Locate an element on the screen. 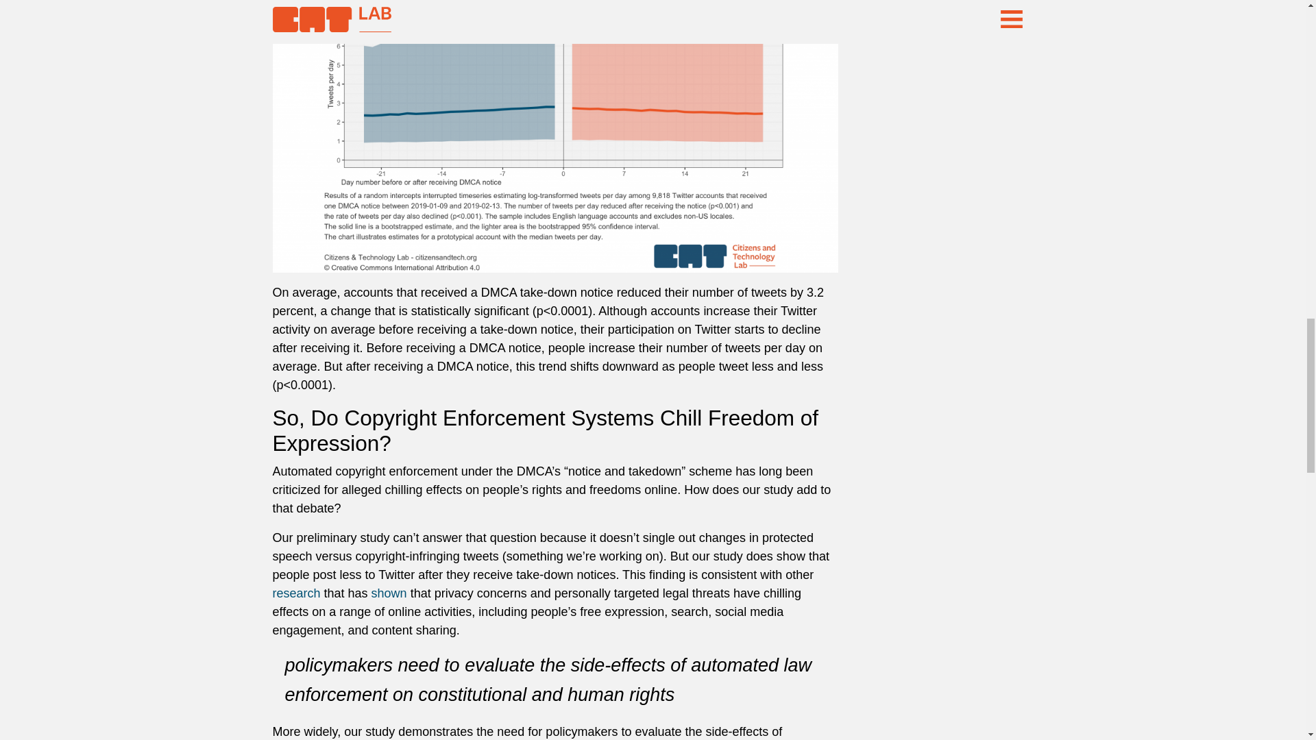 This screenshot has height=740, width=1316. research is located at coordinates (296, 593).